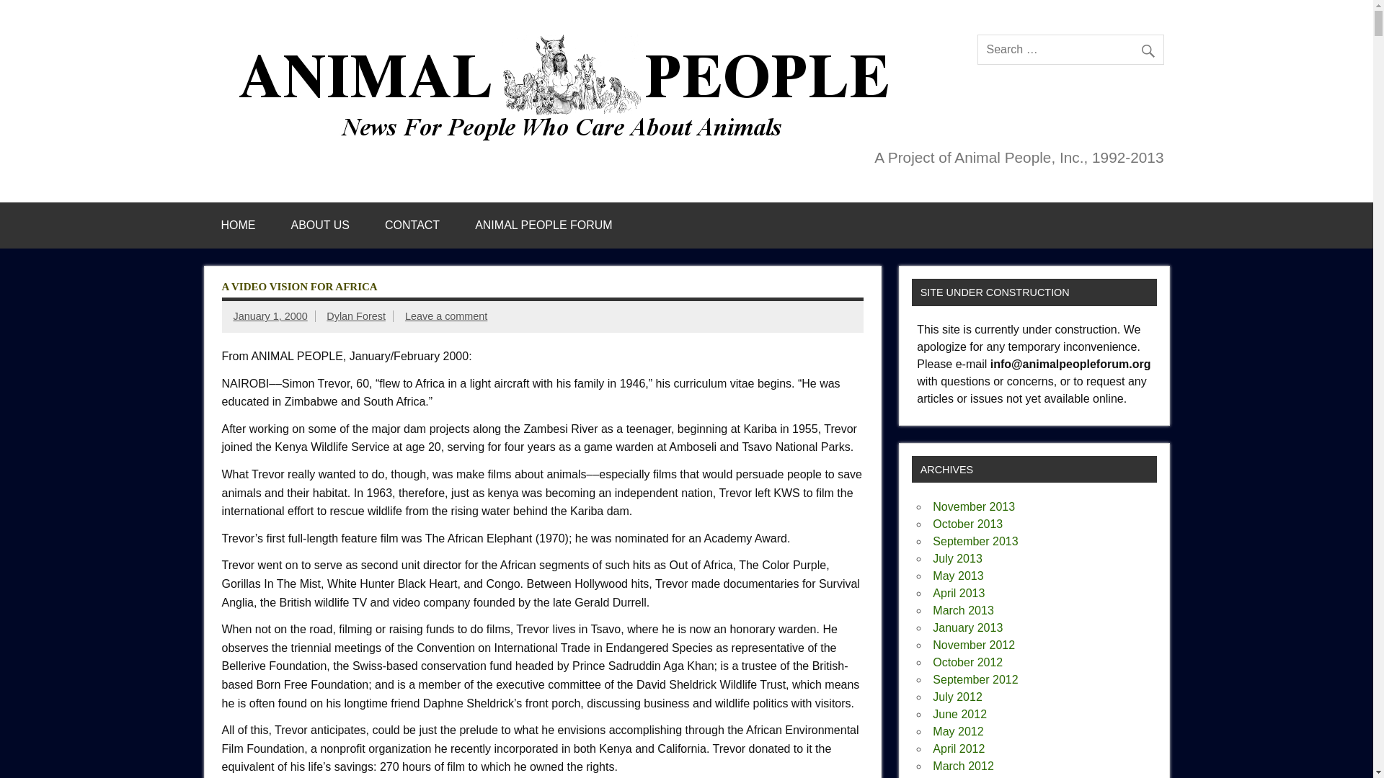  Describe the element at coordinates (356, 316) in the screenshot. I see `View all posts by Dylan Forest` at that location.